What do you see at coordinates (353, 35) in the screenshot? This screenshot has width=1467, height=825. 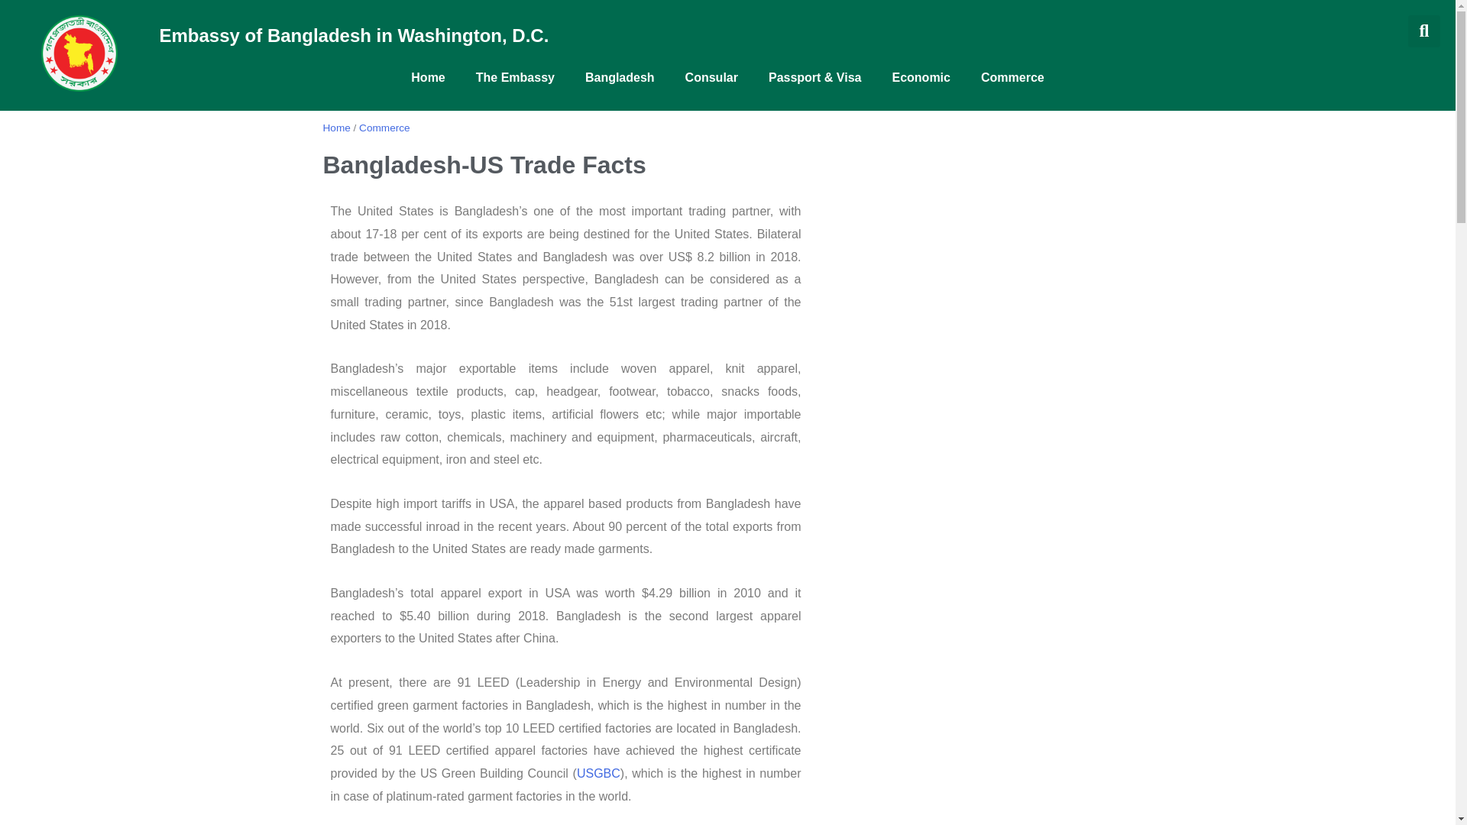 I see `Embassy of Bangladesh in Washington, D.C.` at bounding box center [353, 35].